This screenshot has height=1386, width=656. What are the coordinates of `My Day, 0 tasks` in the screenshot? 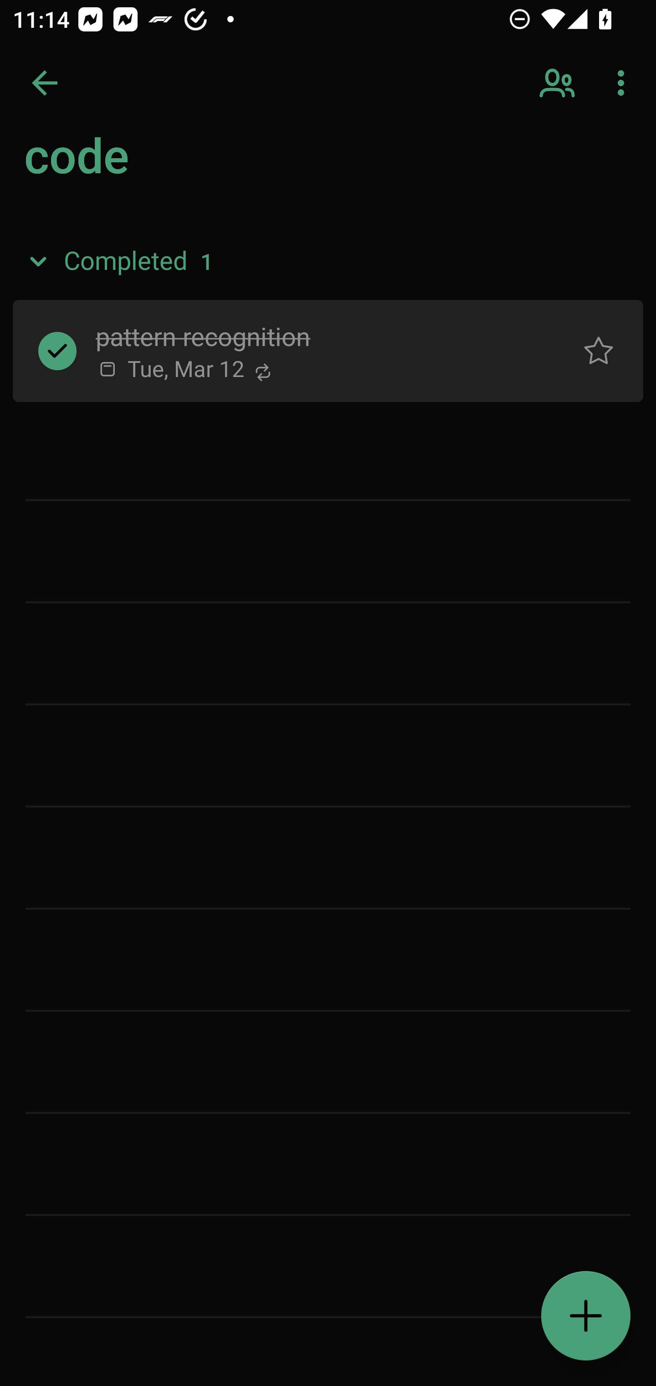 It's located at (160, 165).